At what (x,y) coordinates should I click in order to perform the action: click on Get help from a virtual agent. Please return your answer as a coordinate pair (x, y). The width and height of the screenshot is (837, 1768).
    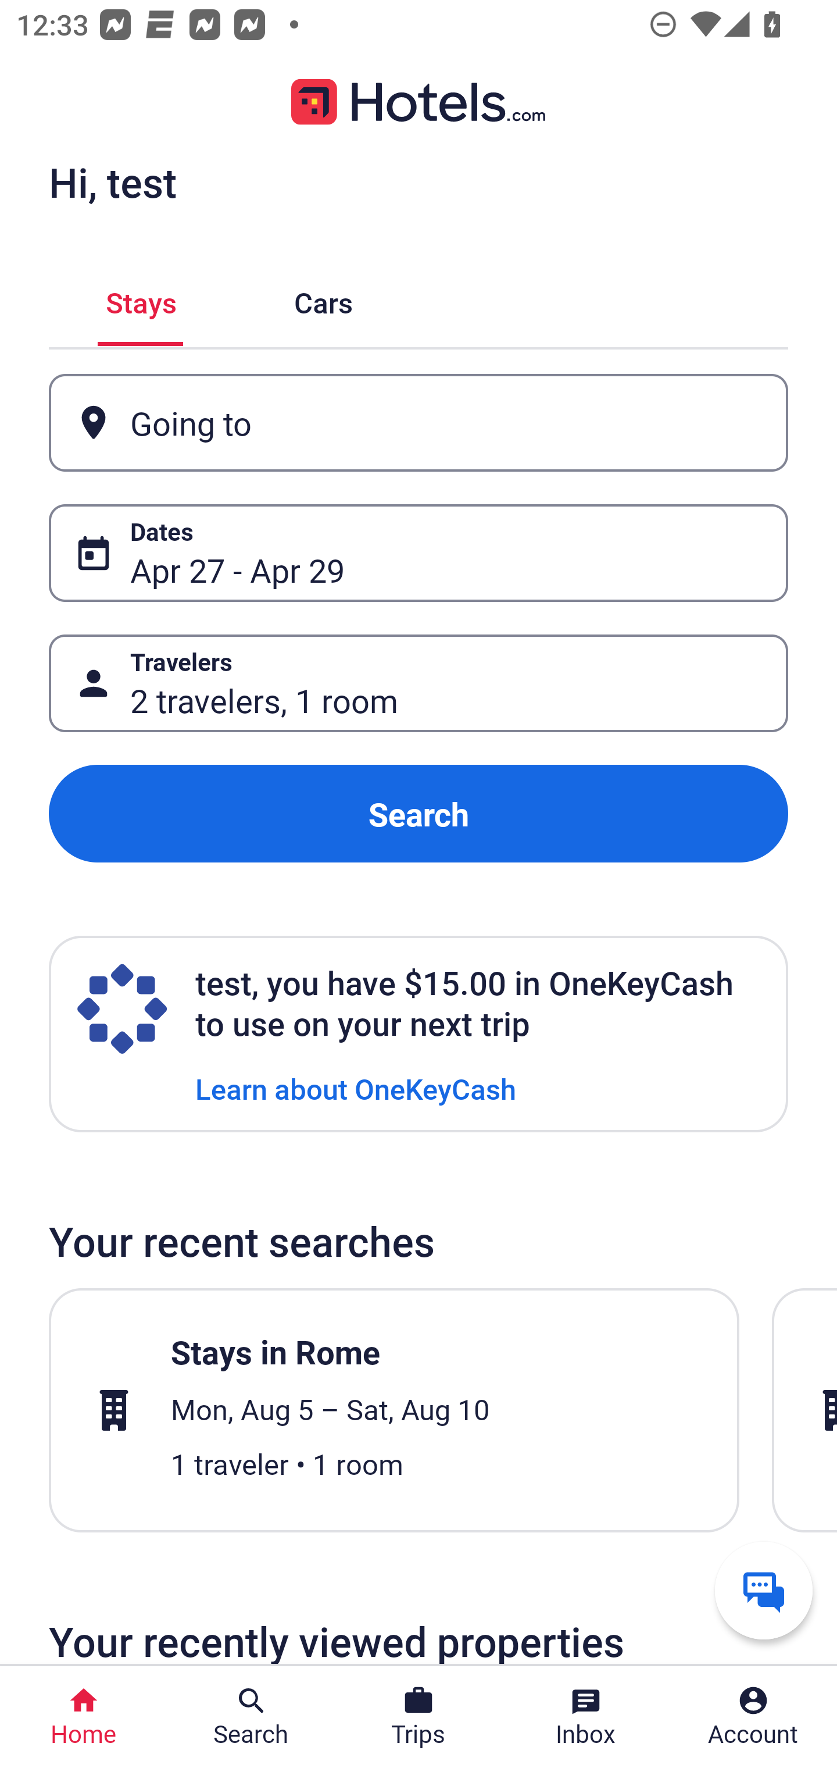
    Looking at the image, I should click on (764, 1590).